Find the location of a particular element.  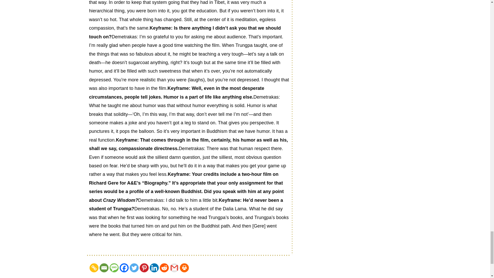

Linkedin is located at coordinates (154, 268).